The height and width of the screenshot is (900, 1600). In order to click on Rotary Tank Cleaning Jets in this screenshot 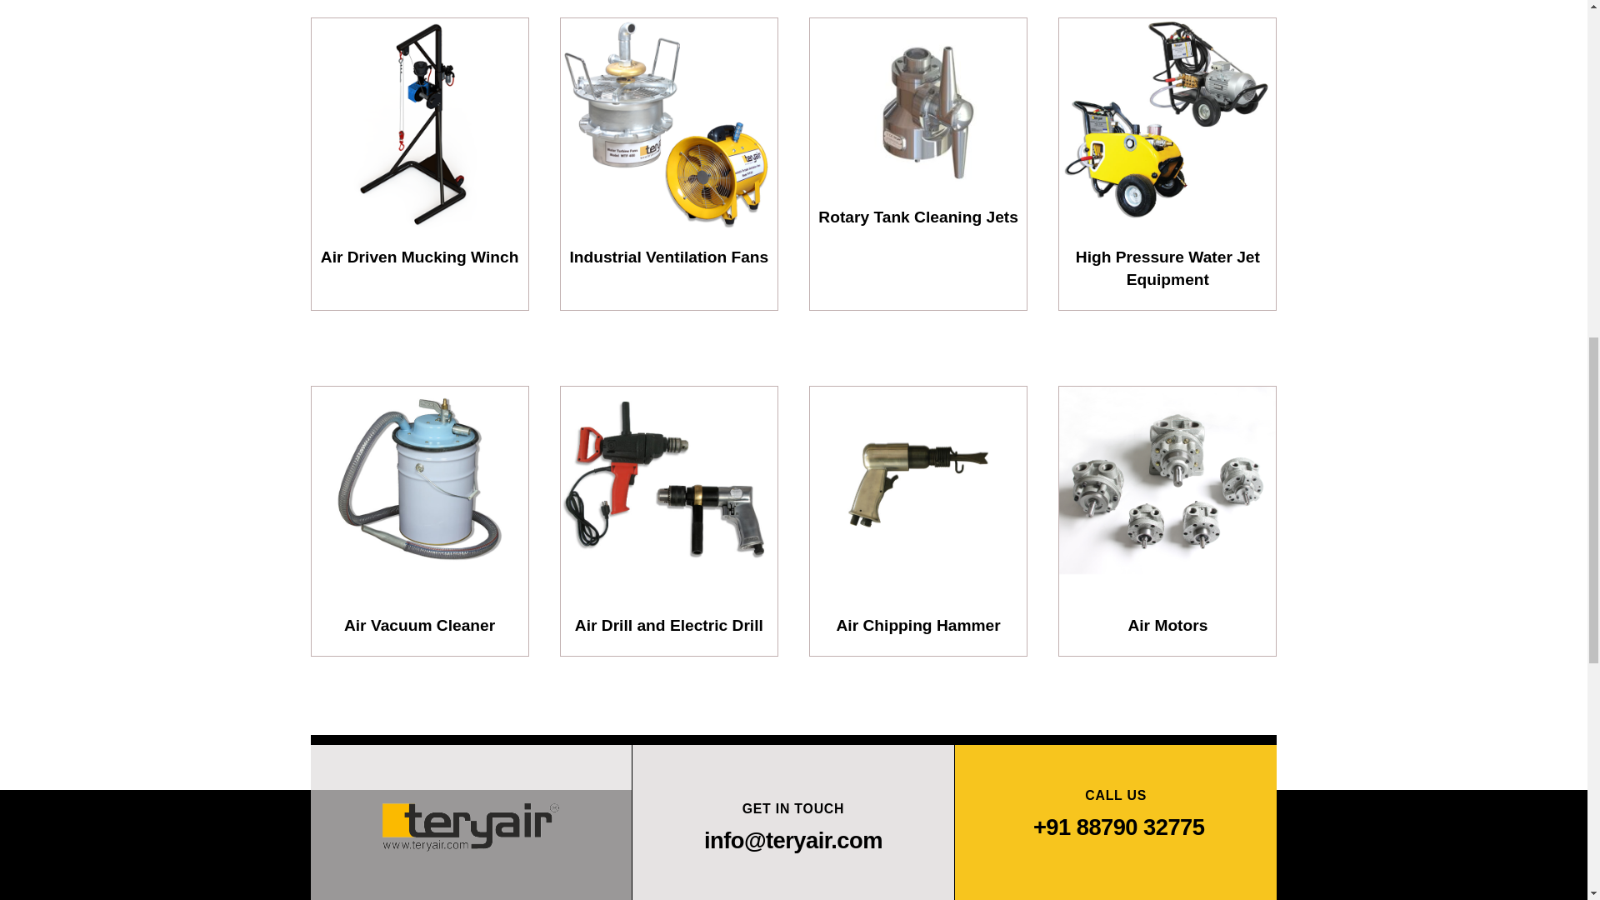, I will do `click(918, 105)`.